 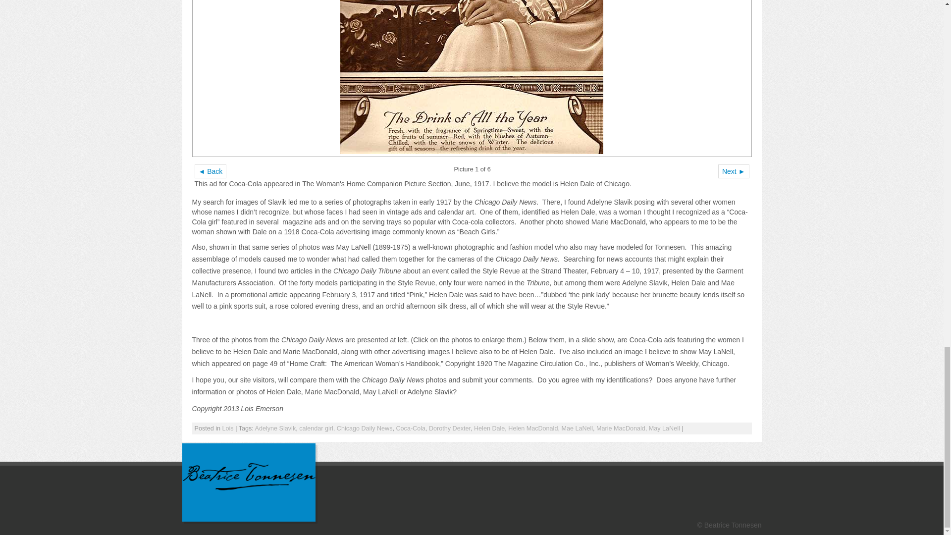 What do you see at coordinates (316, 428) in the screenshot?
I see `calendar girl` at bounding box center [316, 428].